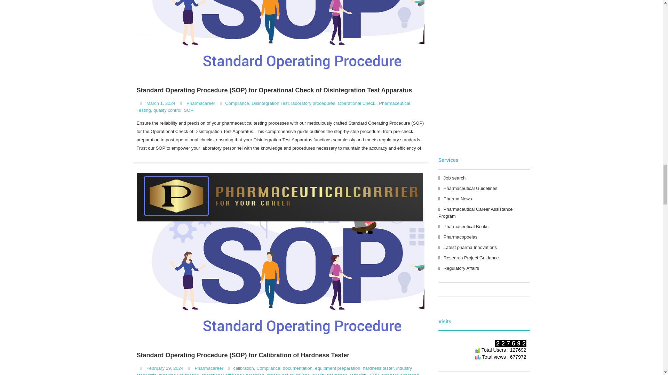  Describe the element at coordinates (161, 103) in the screenshot. I see `6:31 pm` at that location.